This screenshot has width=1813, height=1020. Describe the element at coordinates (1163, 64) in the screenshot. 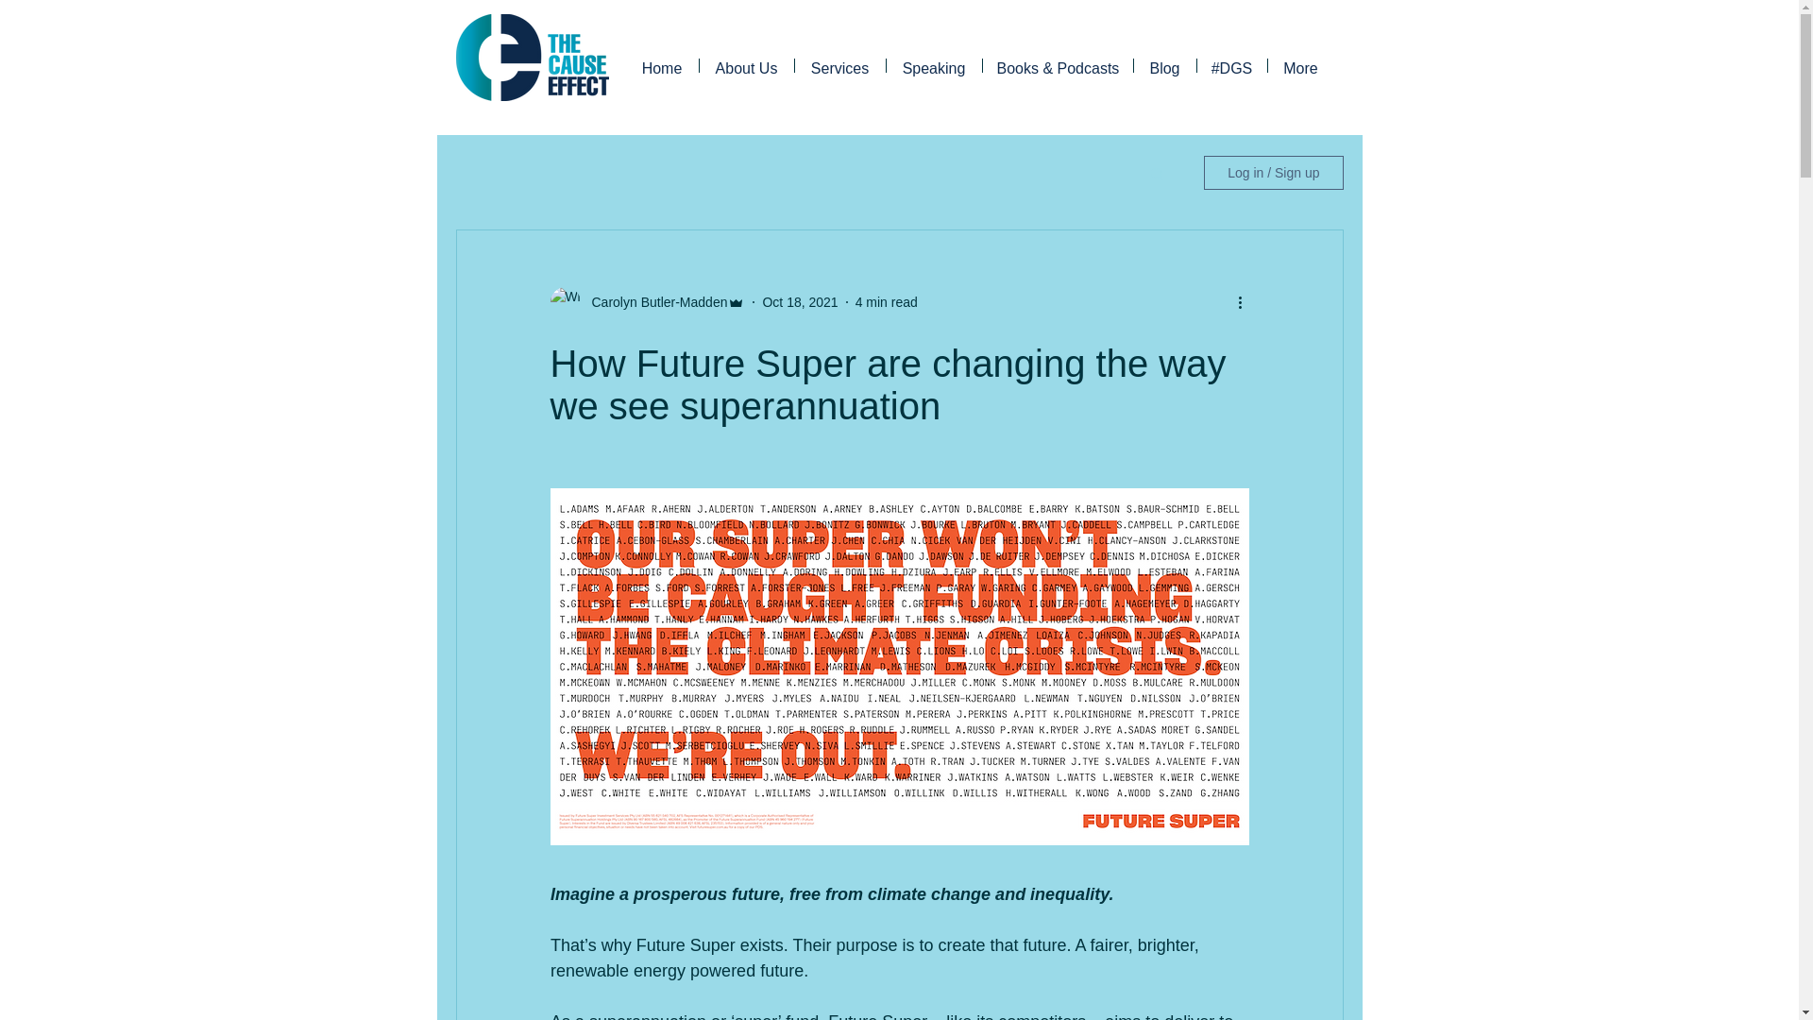

I see `Blog` at that location.